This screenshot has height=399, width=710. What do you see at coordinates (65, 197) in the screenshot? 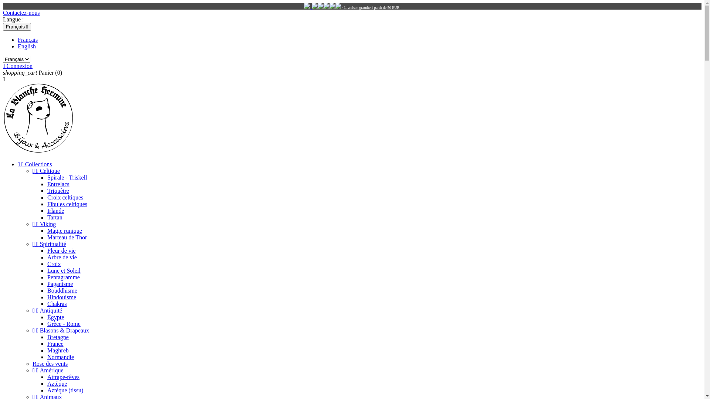
I see `Croix celtiques` at bounding box center [65, 197].